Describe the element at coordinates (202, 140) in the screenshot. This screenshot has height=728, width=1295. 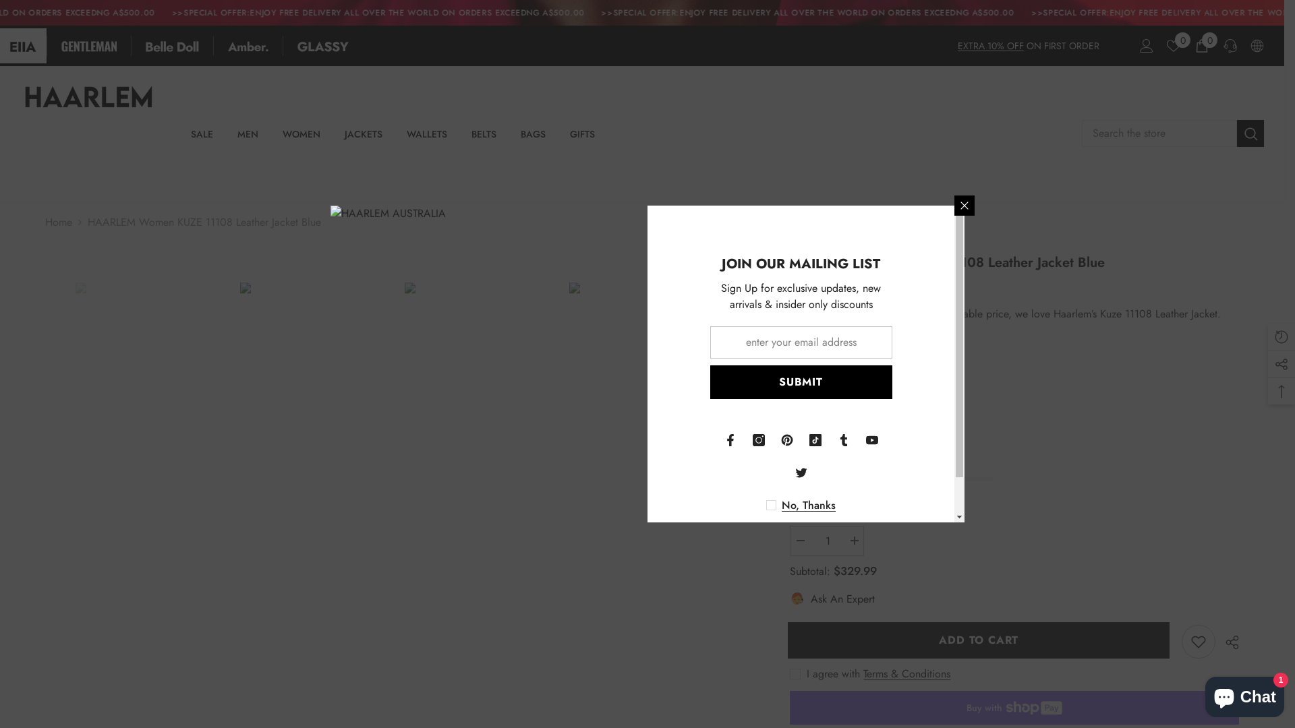
I see `SALE` at that location.